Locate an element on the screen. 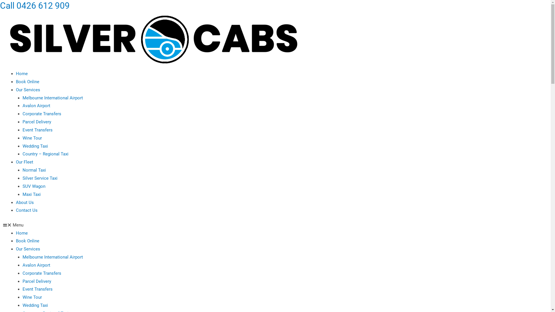  Wedding Taxi is located at coordinates (35, 305).